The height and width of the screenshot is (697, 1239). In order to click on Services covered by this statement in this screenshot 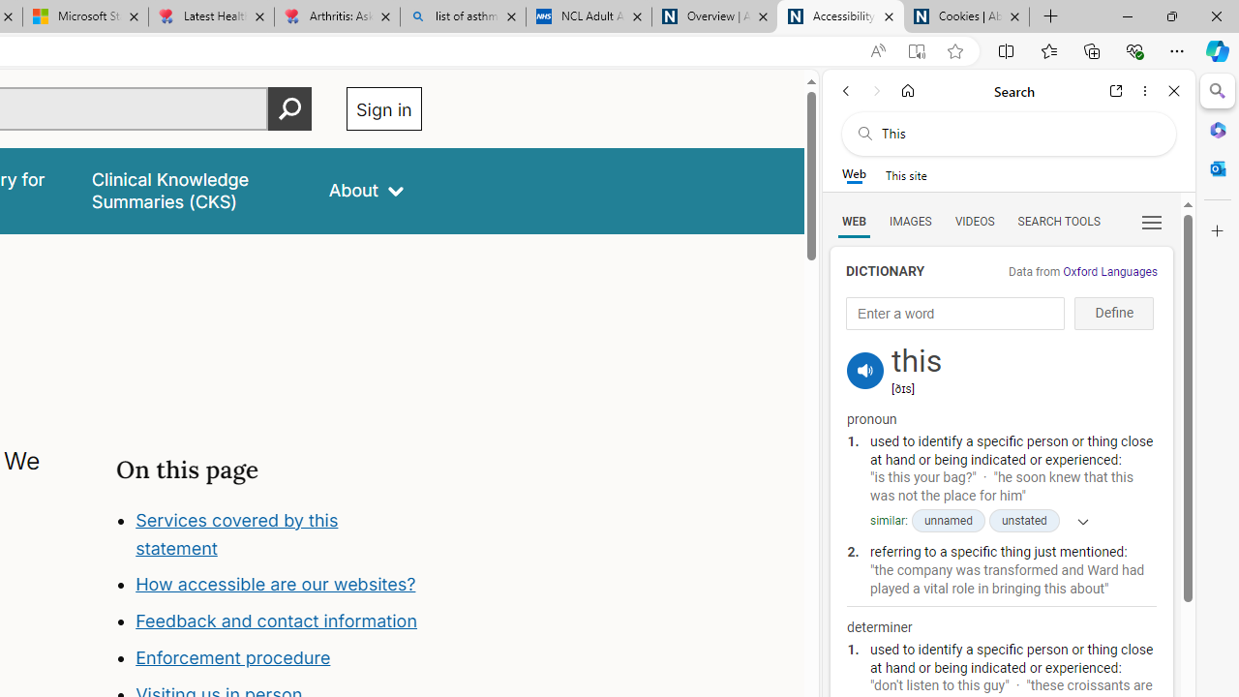, I will do `click(236, 533)`.